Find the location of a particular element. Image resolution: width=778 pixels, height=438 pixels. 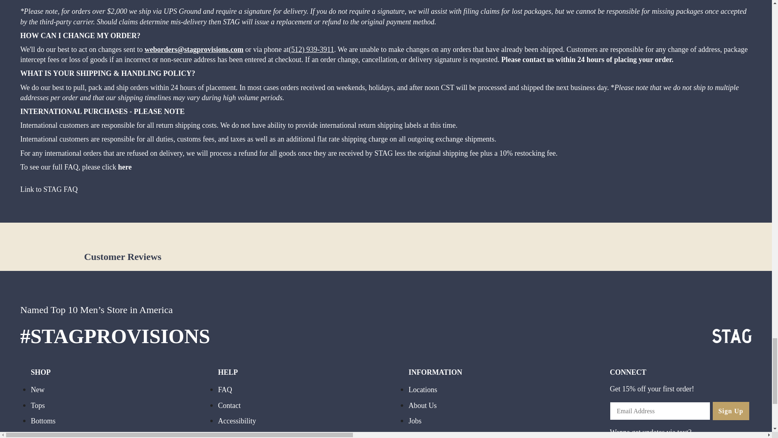

STAG Provisions FAQ page is located at coordinates (125, 168).